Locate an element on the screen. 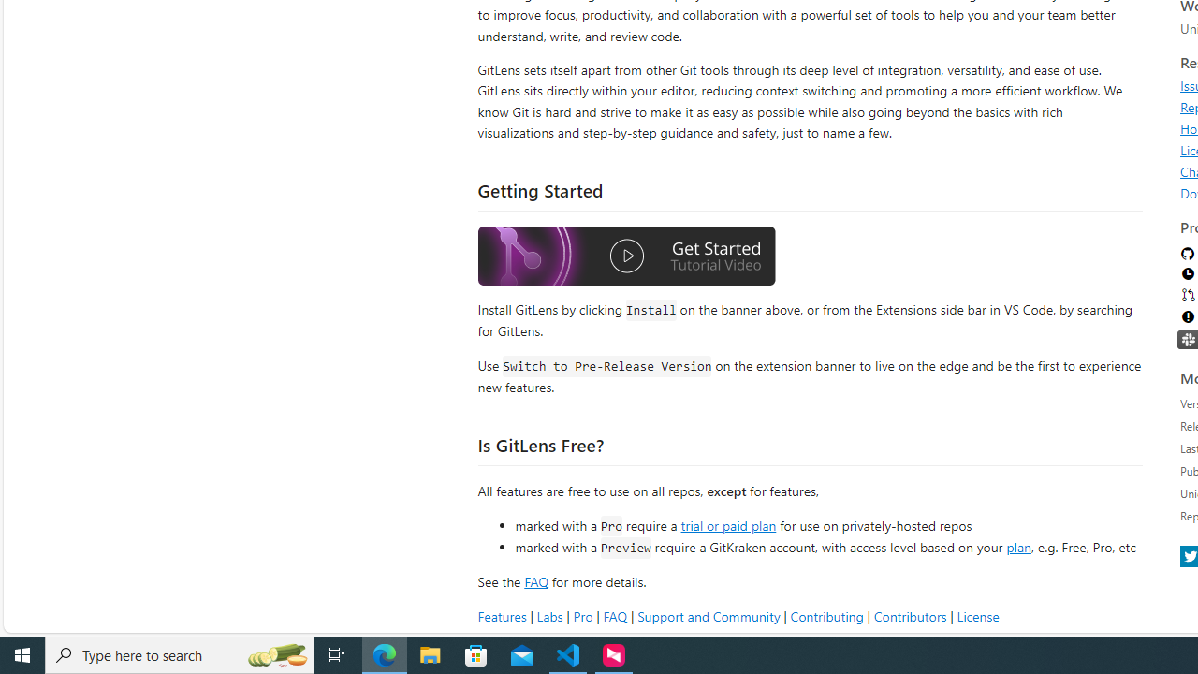 The width and height of the screenshot is (1198, 674). trial or paid plan is located at coordinates (728, 524).